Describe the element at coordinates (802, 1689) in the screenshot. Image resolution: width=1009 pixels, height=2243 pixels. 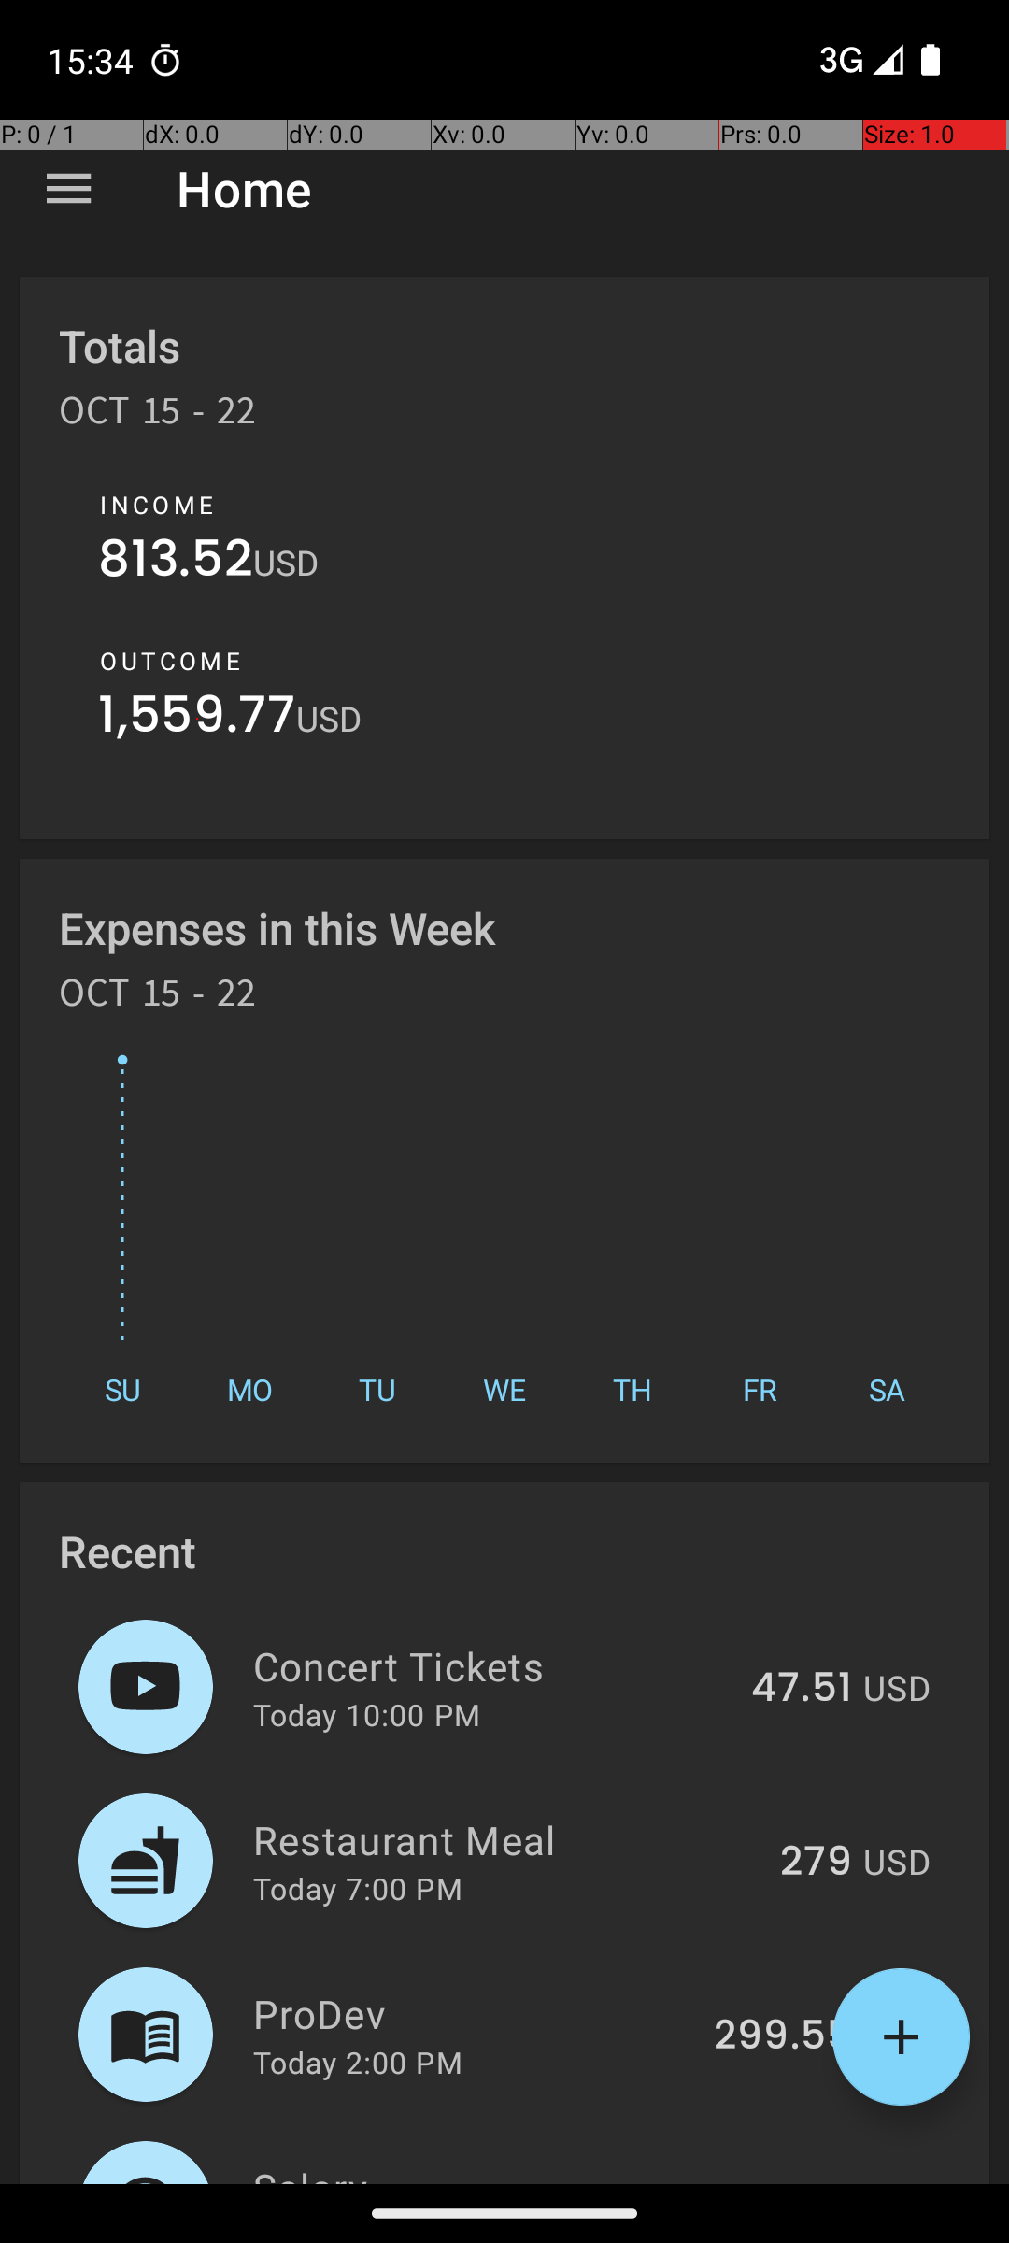
I see `47.51` at that location.